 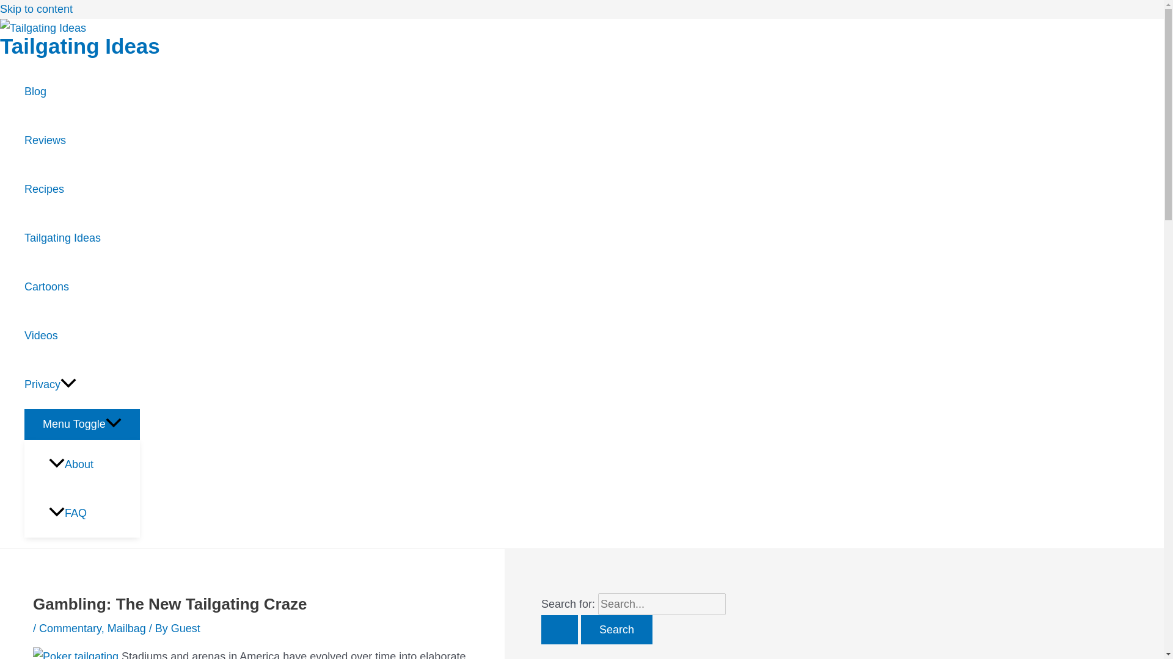 What do you see at coordinates (70, 628) in the screenshot?
I see `Commentary` at bounding box center [70, 628].